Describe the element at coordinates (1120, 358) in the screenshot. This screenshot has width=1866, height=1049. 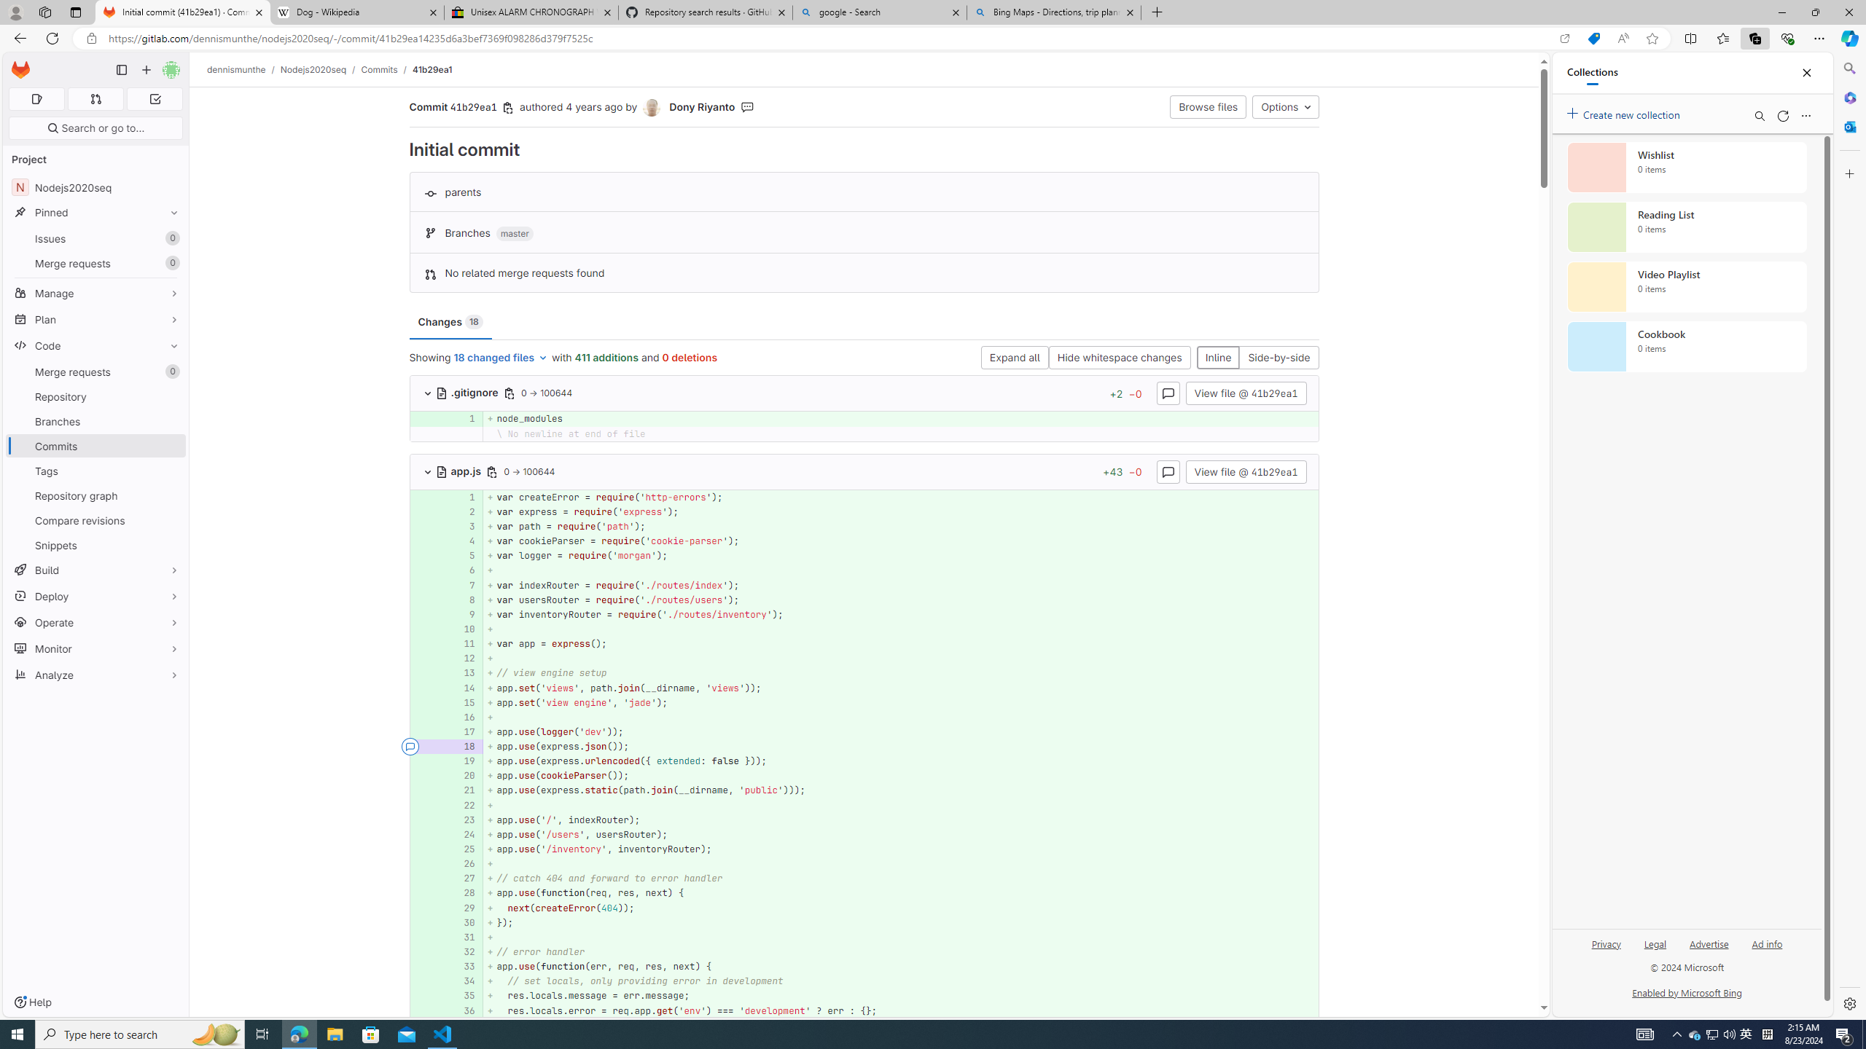
I see `Hide whitespace changes` at that location.